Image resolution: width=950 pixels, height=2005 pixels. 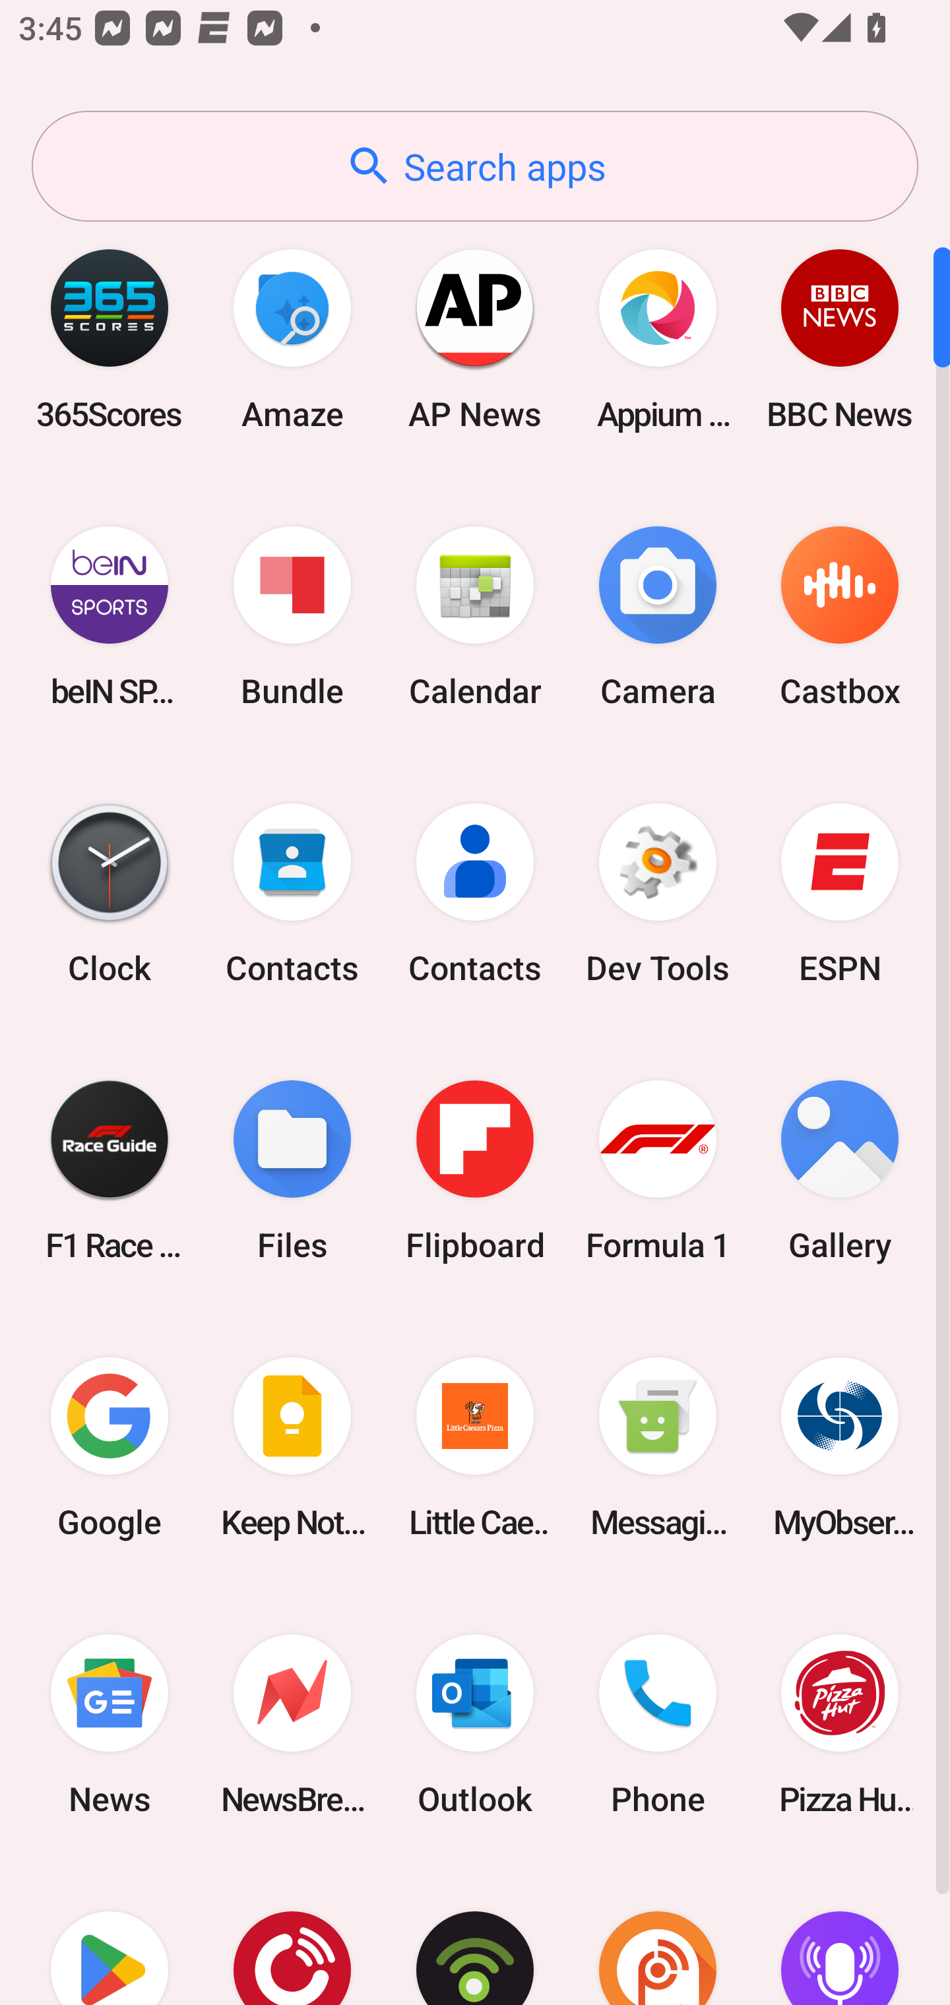 What do you see at coordinates (292, 1447) in the screenshot?
I see `Keep Notes` at bounding box center [292, 1447].